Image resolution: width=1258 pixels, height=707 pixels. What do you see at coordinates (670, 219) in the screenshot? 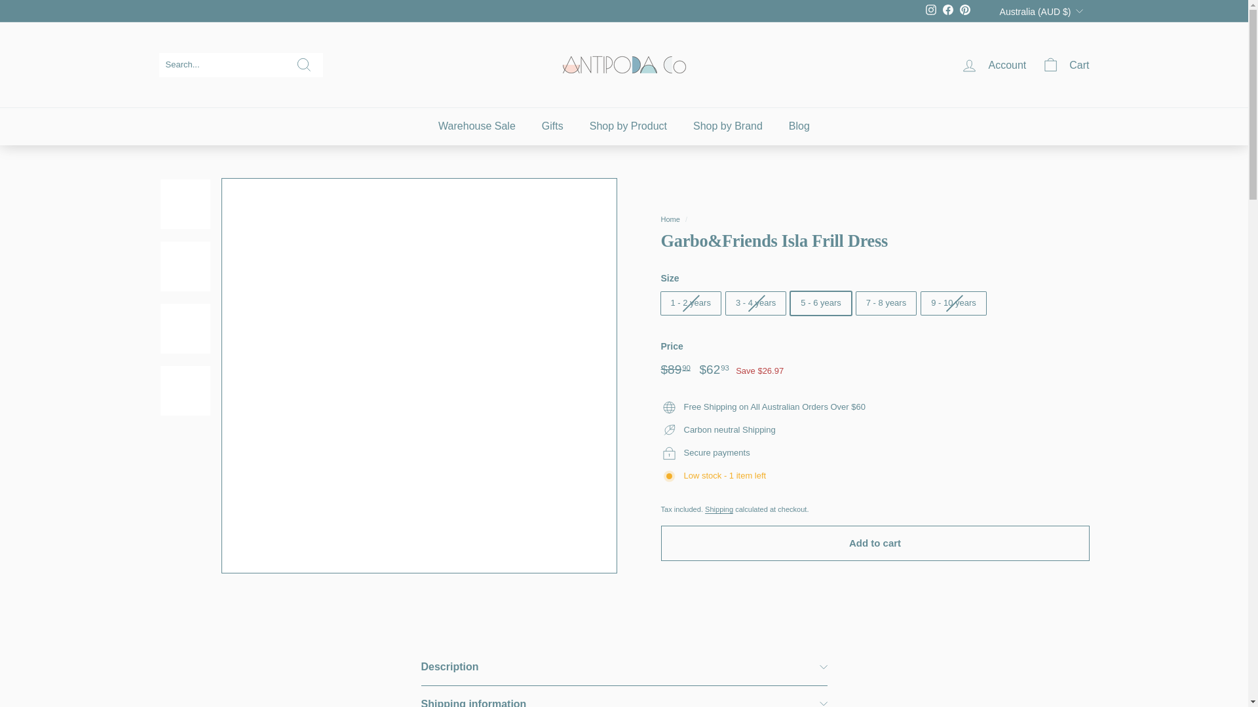
I see `Back to the frontpage` at bounding box center [670, 219].